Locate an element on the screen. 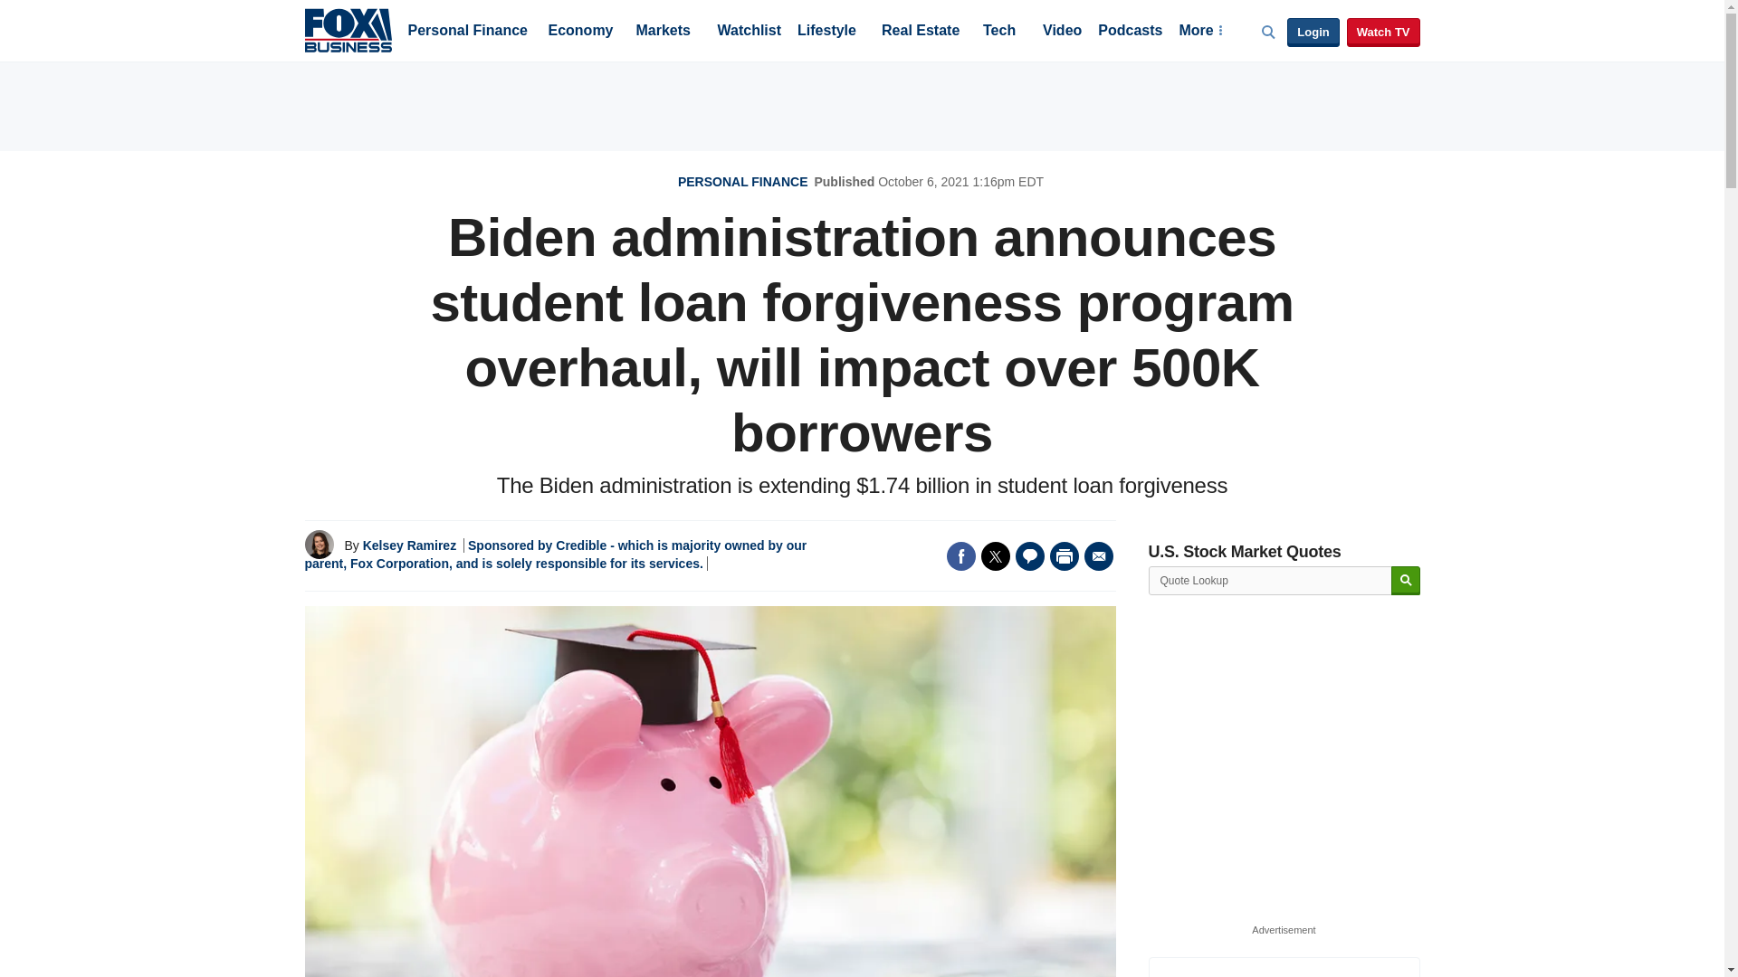  Search is located at coordinates (1405, 581).